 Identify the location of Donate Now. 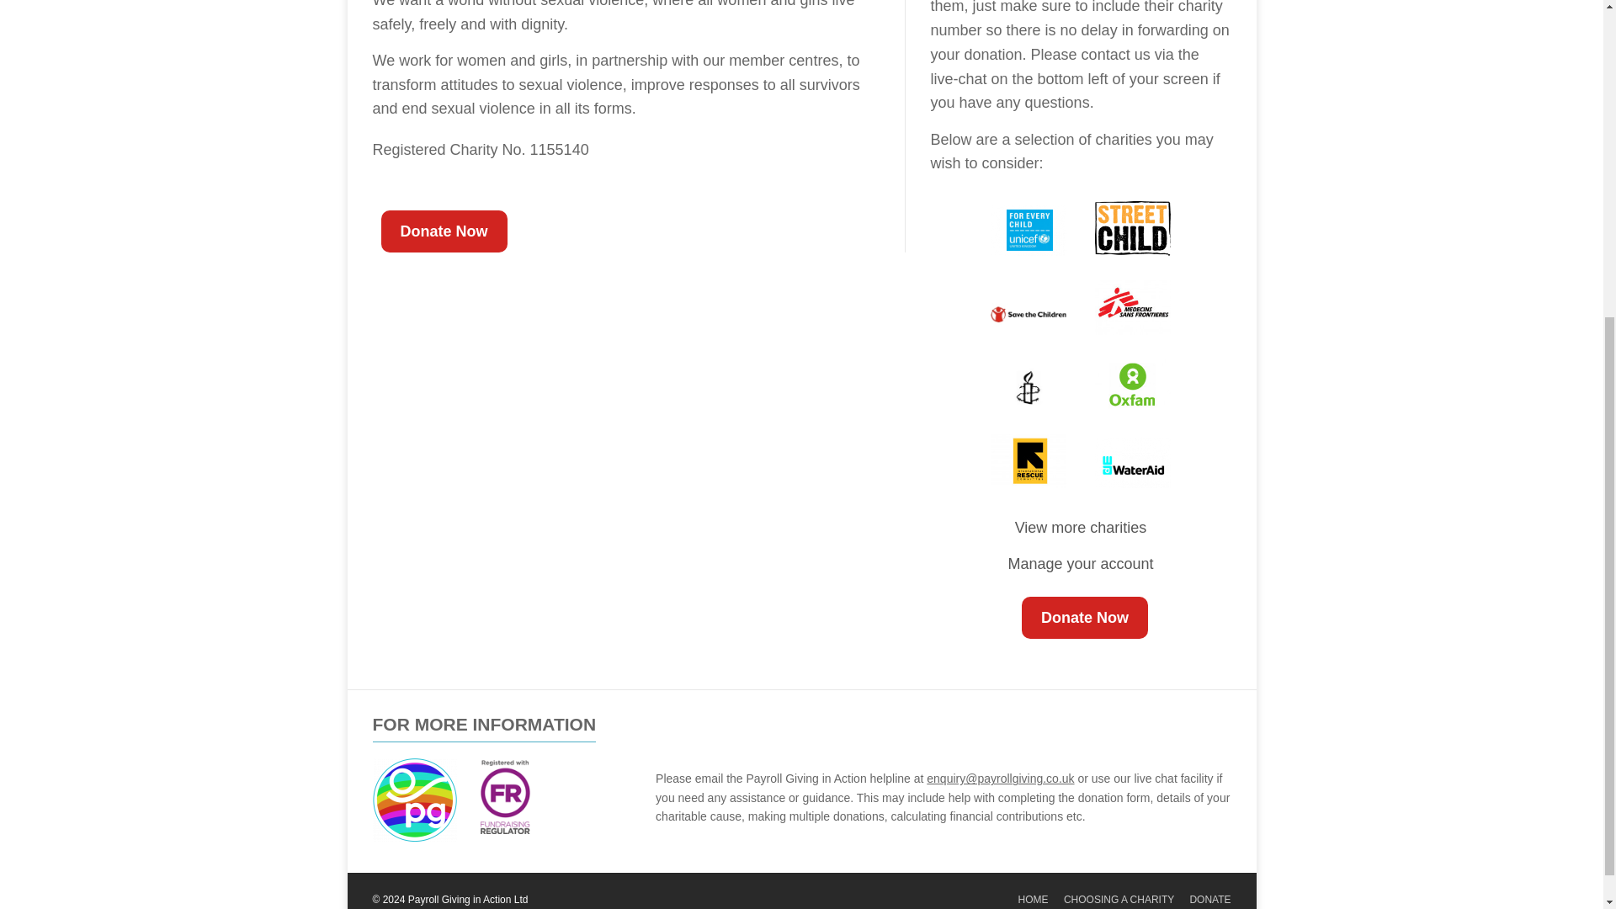
(1084, 618).